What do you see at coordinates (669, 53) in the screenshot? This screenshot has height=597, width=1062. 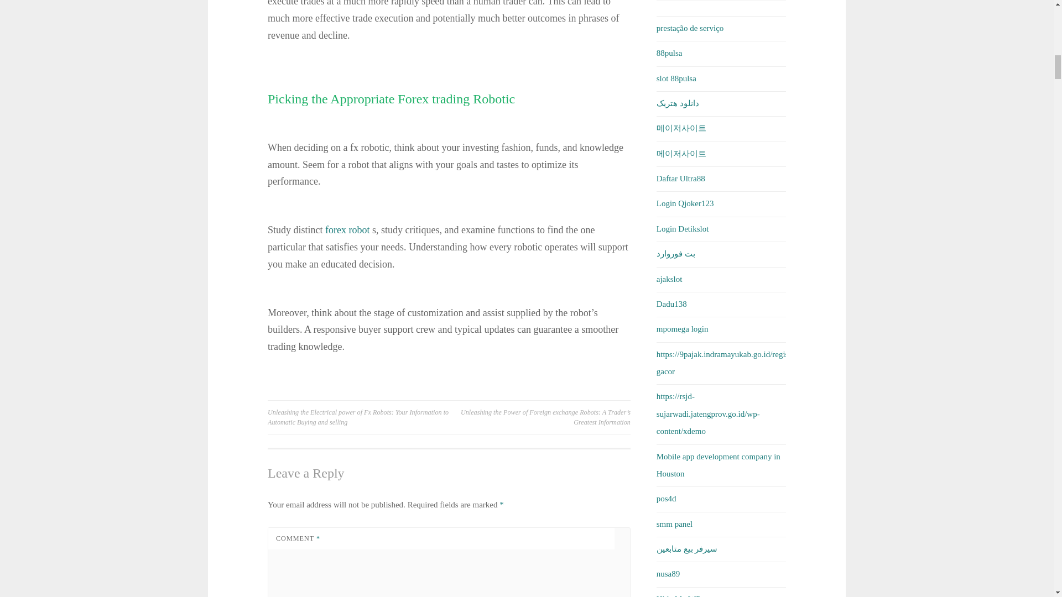 I see `88pulsa` at bounding box center [669, 53].